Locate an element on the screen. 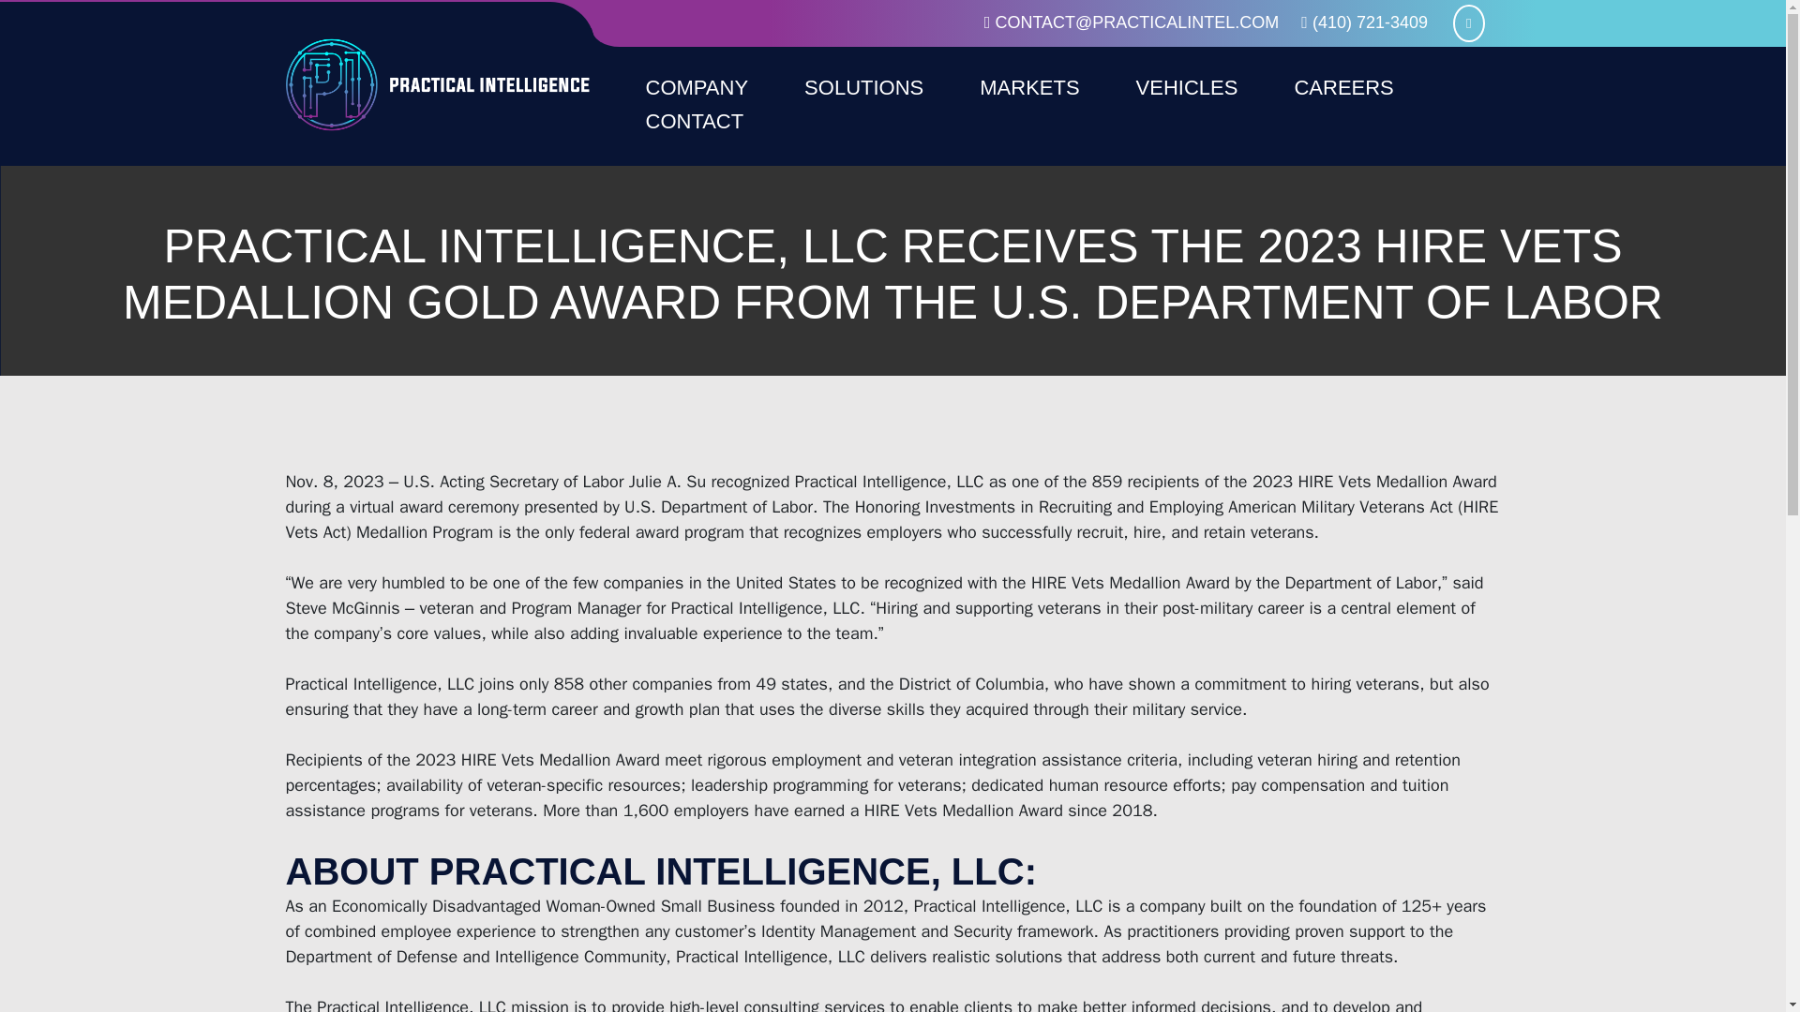 The image size is (1800, 1012). Company is located at coordinates (696, 88).